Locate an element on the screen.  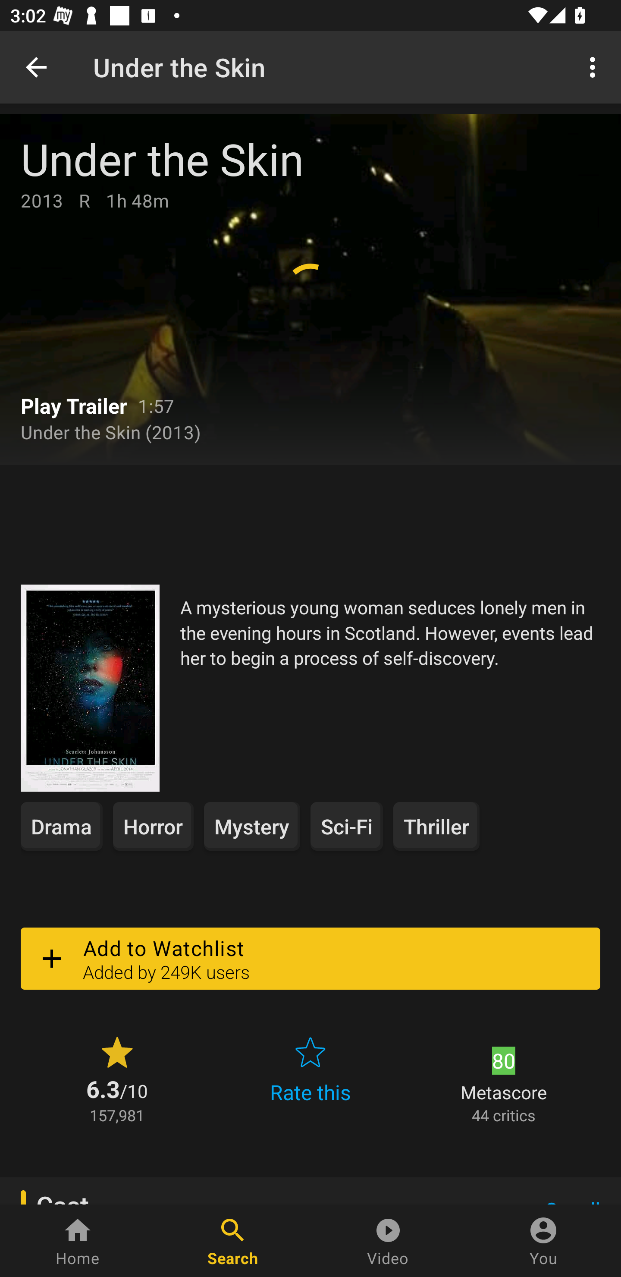
You is located at coordinates (543, 1241).